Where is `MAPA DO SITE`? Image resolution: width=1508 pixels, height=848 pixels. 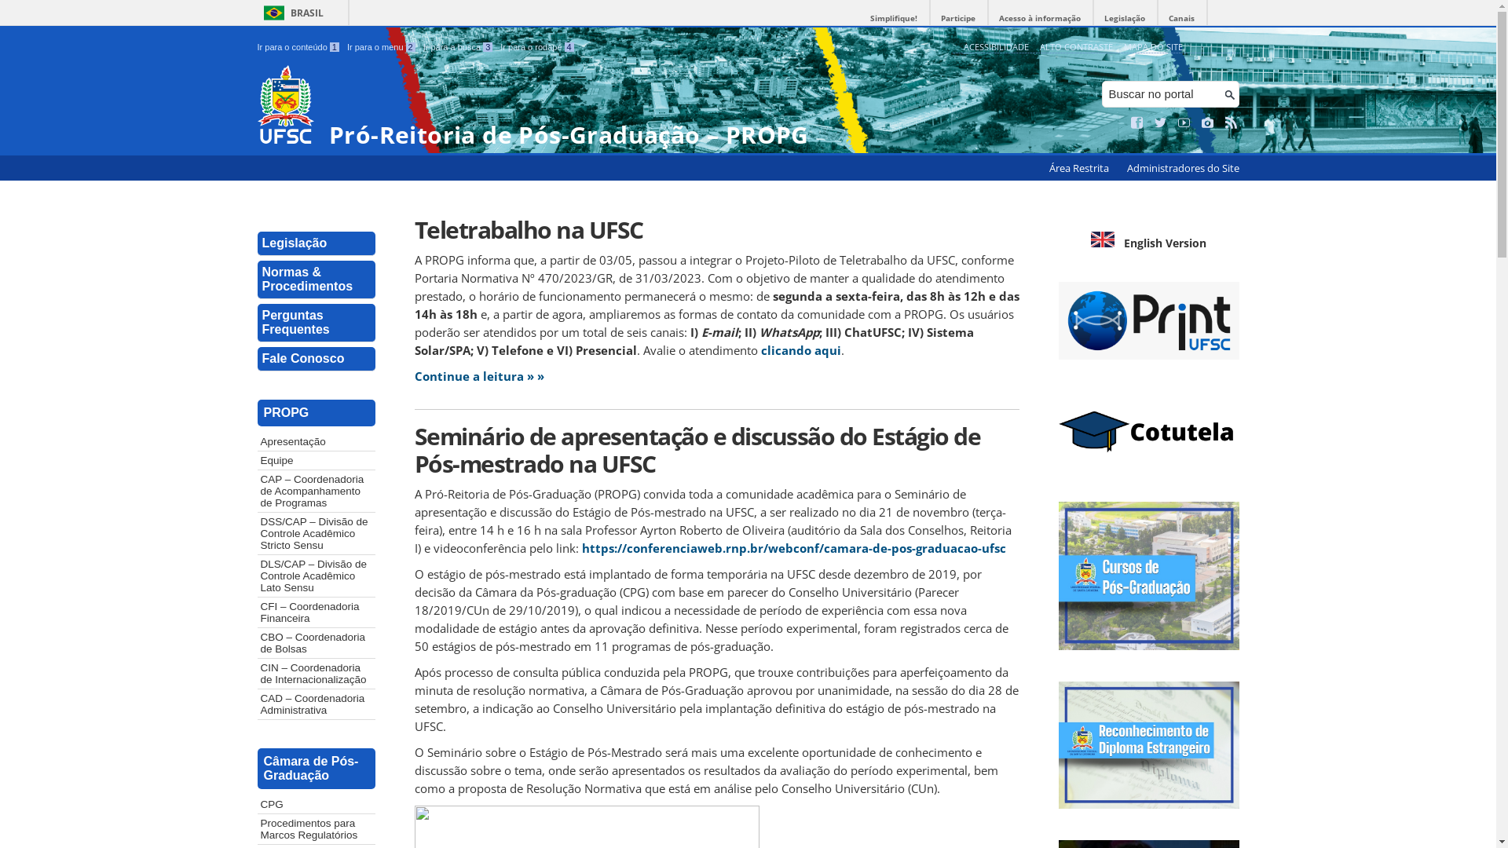 MAPA DO SITE is located at coordinates (1153, 47).